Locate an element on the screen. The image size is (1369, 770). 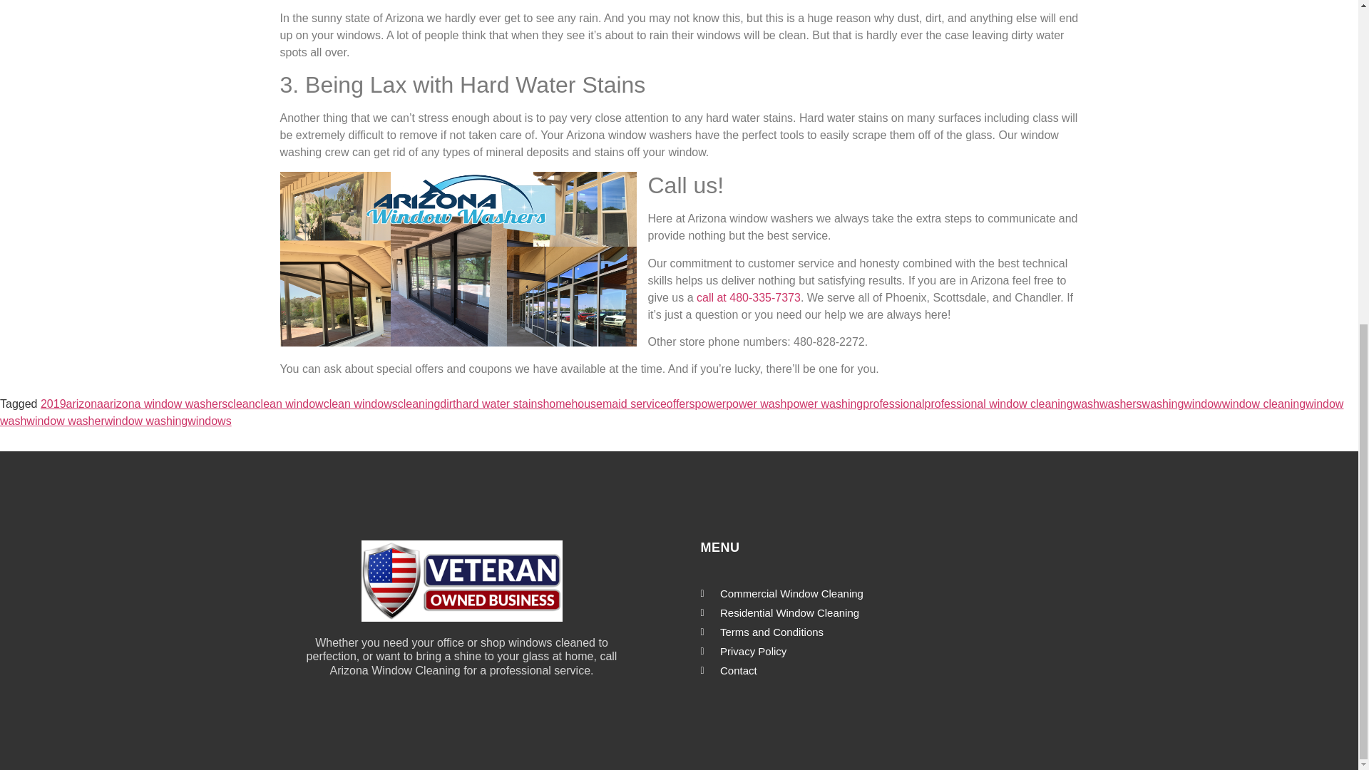
arizona window washers is located at coordinates (165, 404).